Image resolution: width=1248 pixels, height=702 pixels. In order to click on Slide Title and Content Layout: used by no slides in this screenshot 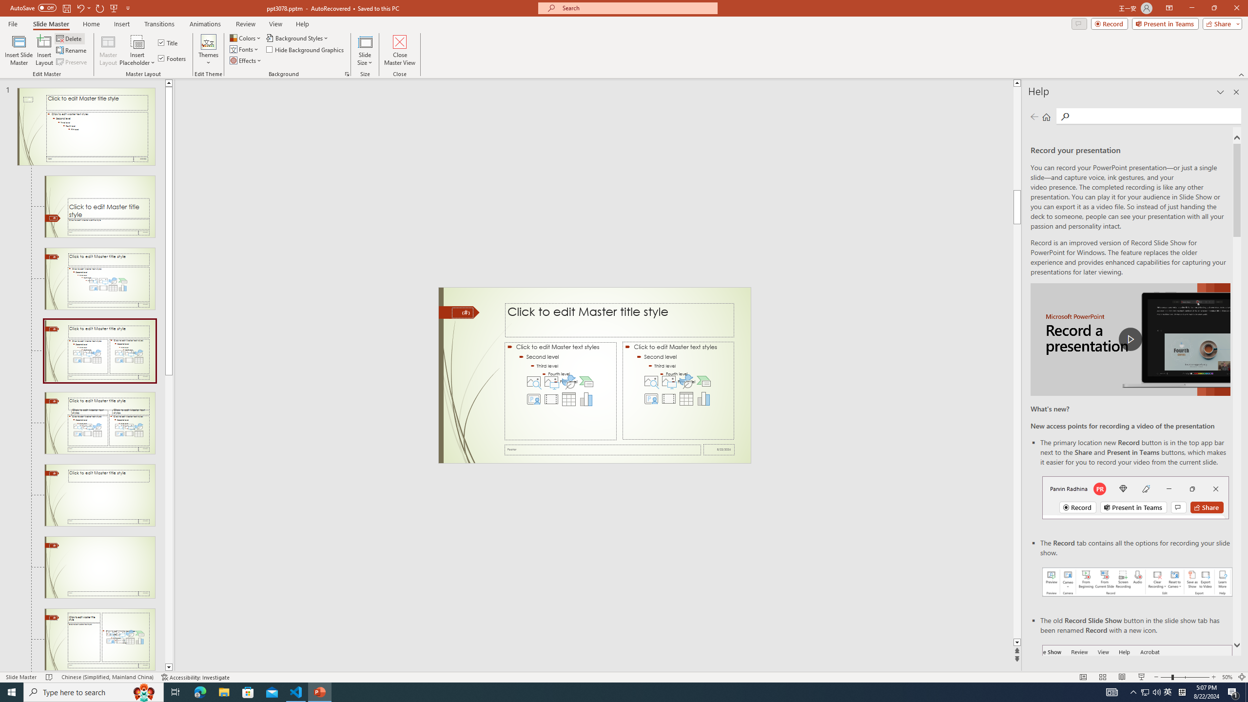, I will do `click(99, 279)`.